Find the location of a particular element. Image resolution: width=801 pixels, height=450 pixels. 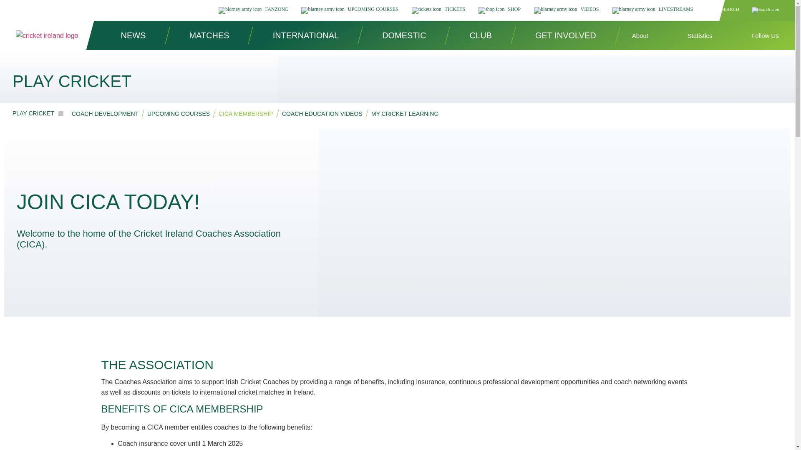

TICKETS is located at coordinates (438, 10).